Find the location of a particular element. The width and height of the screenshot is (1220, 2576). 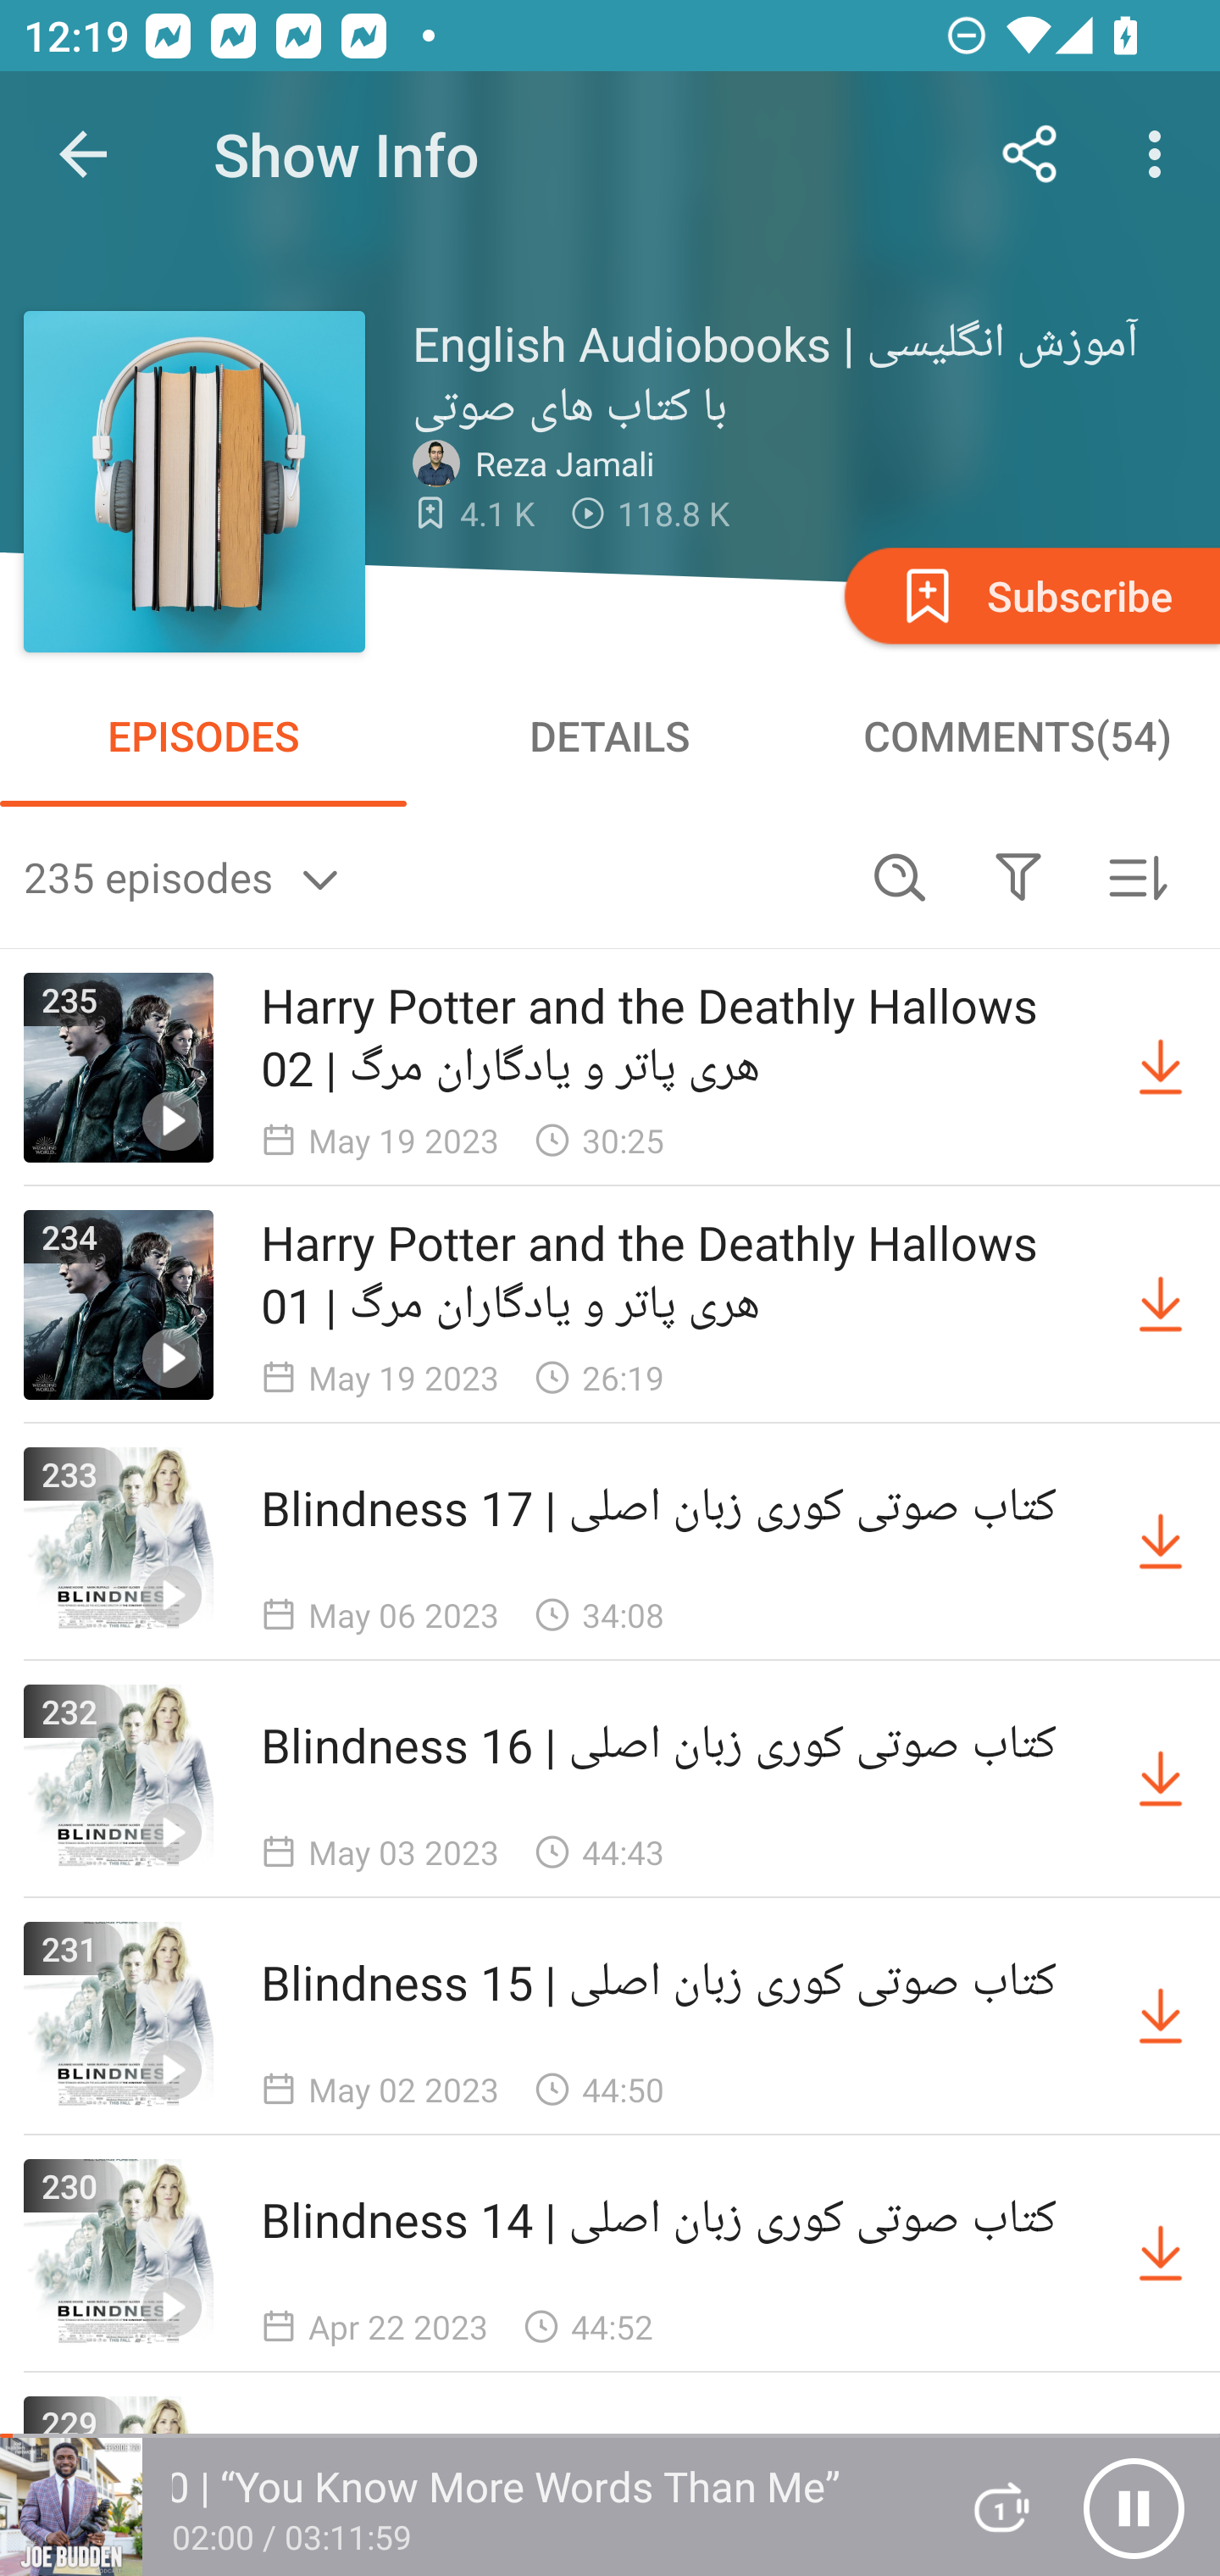

DETAILS is located at coordinates (610, 736).